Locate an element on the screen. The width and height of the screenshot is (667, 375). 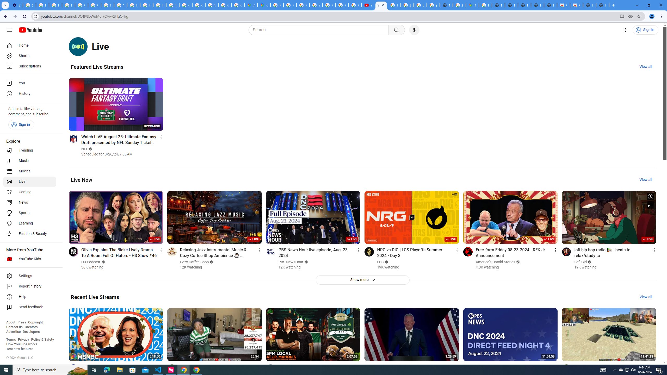
Report history is located at coordinates (30, 286).